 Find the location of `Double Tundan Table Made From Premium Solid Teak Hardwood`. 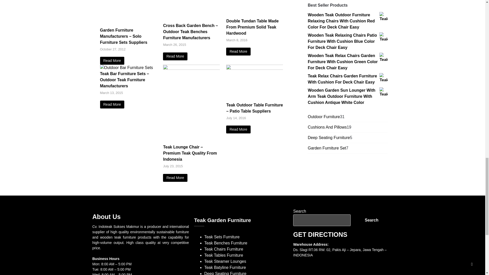

Double Tundan Table Made From Premium Solid Teak Hardwood is located at coordinates (238, 51).